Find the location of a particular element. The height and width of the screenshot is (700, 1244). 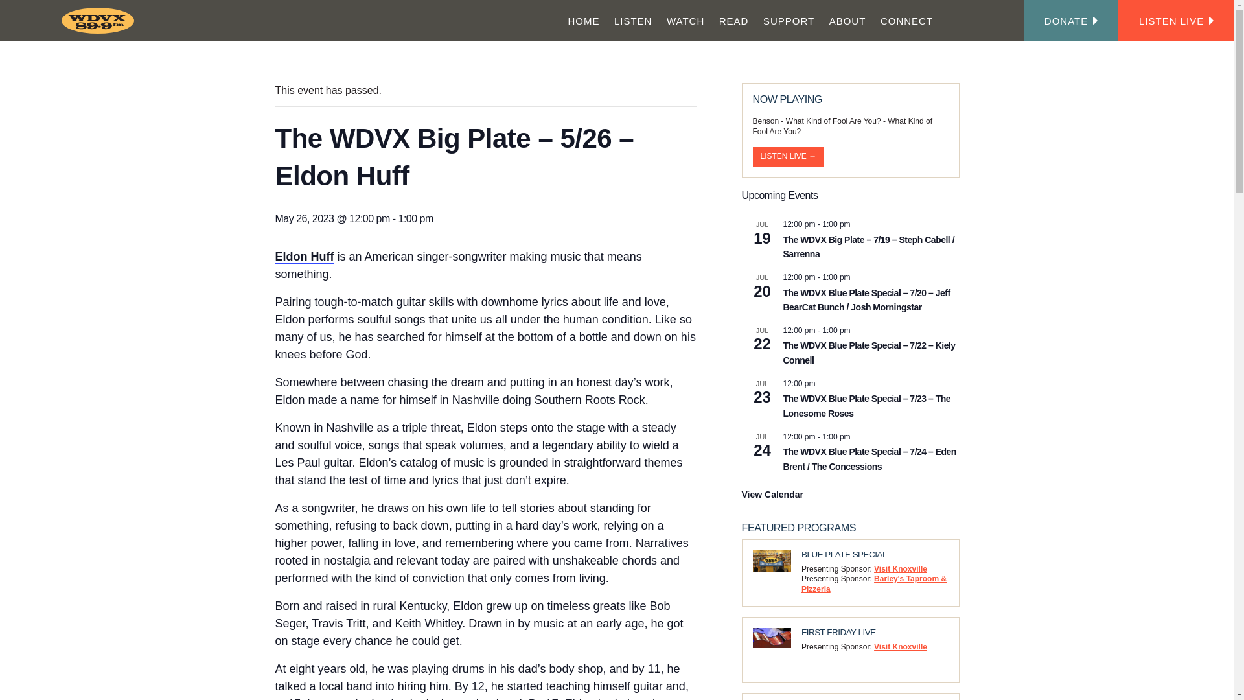

LISTEN is located at coordinates (632, 21).